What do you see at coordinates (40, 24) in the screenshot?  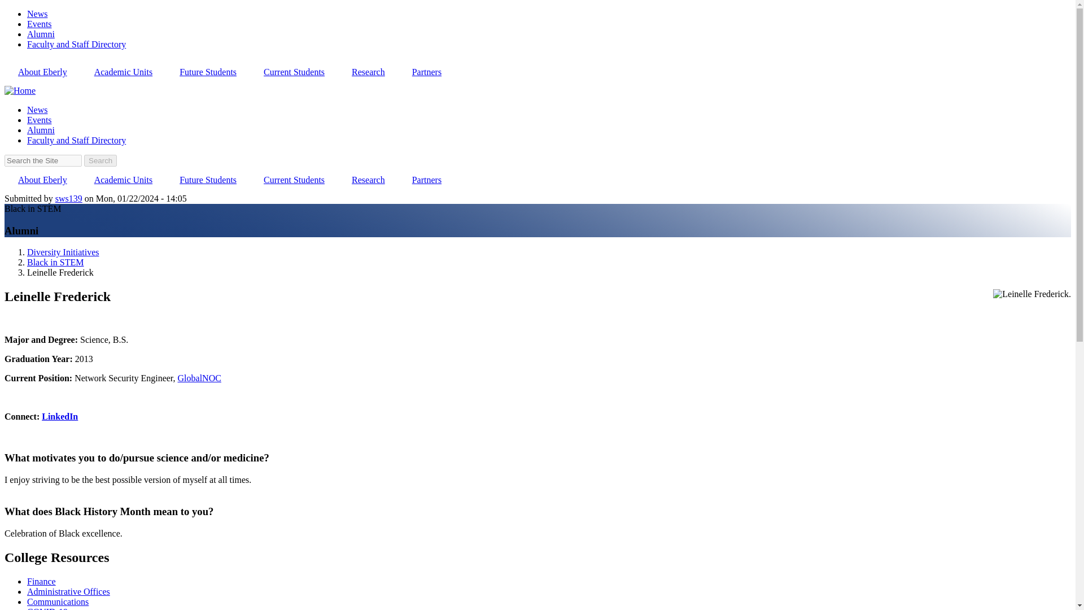 I see `Events` at bounding box center [40, 24].